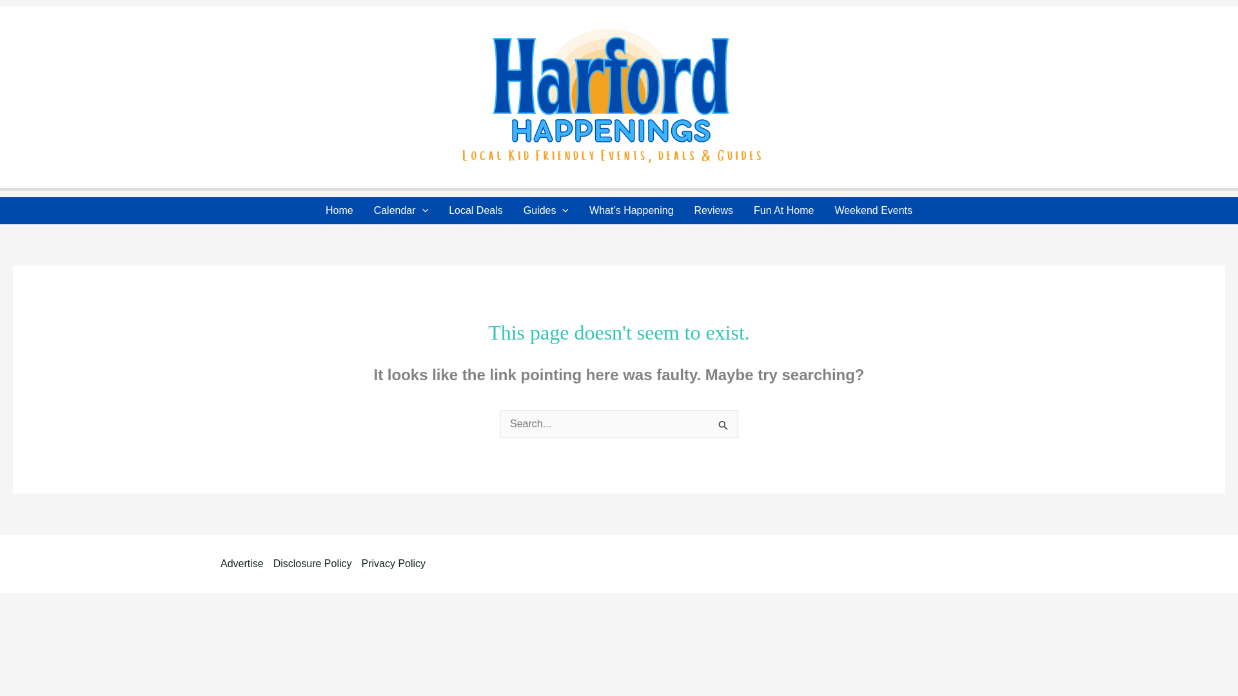 The height and width of the screenshot is (696, 1238). Describe the element at coordinates (339, 210) in the screenshot. I see `Home` at that location.